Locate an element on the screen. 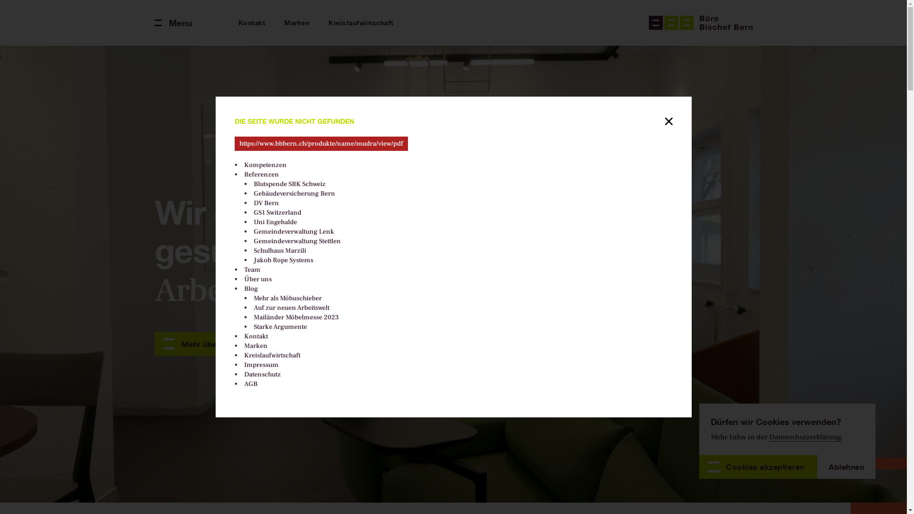 The width and height of the screenshot is (914, 514). Marken is located at coordinates (255, 346).